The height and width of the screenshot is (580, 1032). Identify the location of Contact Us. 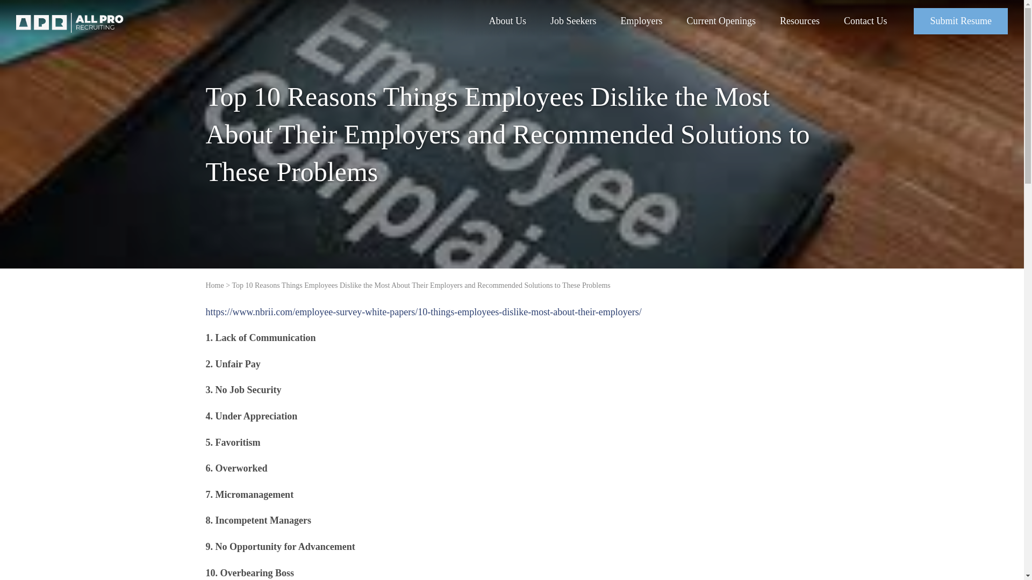
(865, 21).